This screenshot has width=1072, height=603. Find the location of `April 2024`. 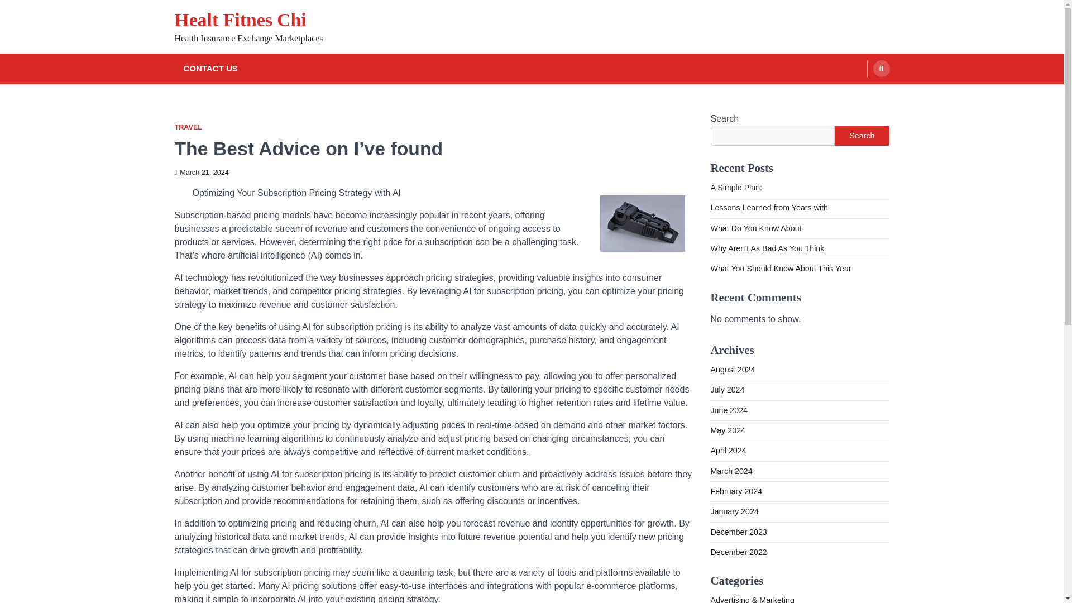

April 2024 is located at coordinates (728, 451).